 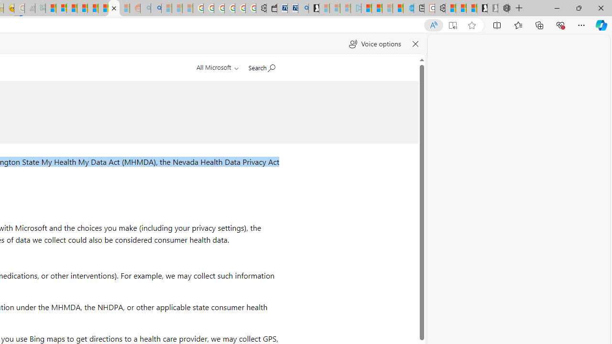 I want to click on DITOGAMES AG Imprint - Sleeping, so click(x=40, y=9).